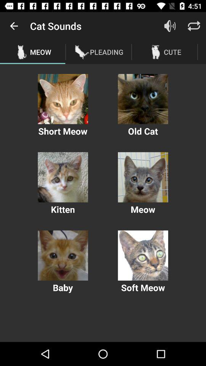  Describe the element at coordinates (14, 26) in the screenshot. I see `open the icon to the left of the cat sounds item` at that location.